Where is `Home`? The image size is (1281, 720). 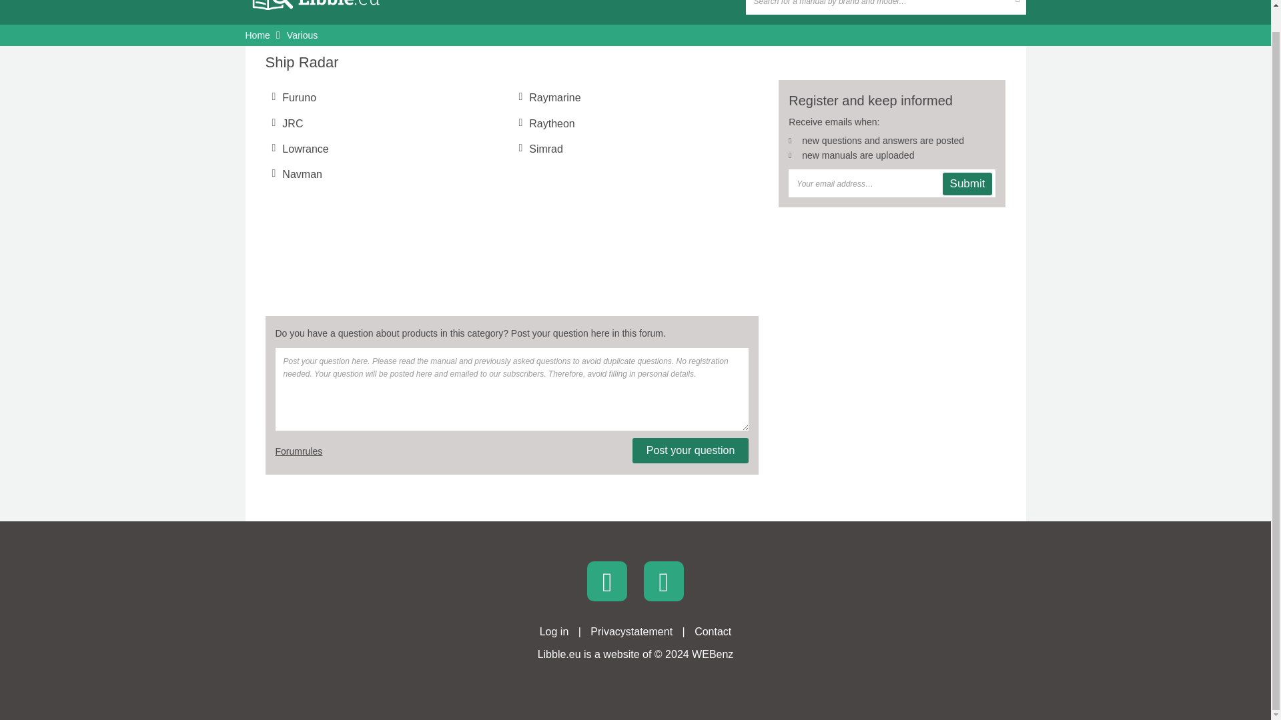
Home is located at coordinates (258, 35).